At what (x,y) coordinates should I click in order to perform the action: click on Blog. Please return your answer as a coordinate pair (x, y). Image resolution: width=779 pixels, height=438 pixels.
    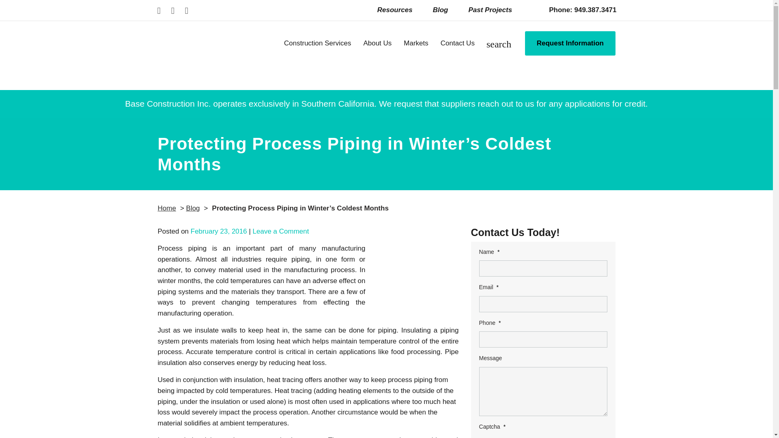
    Looking at the image, I should click on (441, 10).